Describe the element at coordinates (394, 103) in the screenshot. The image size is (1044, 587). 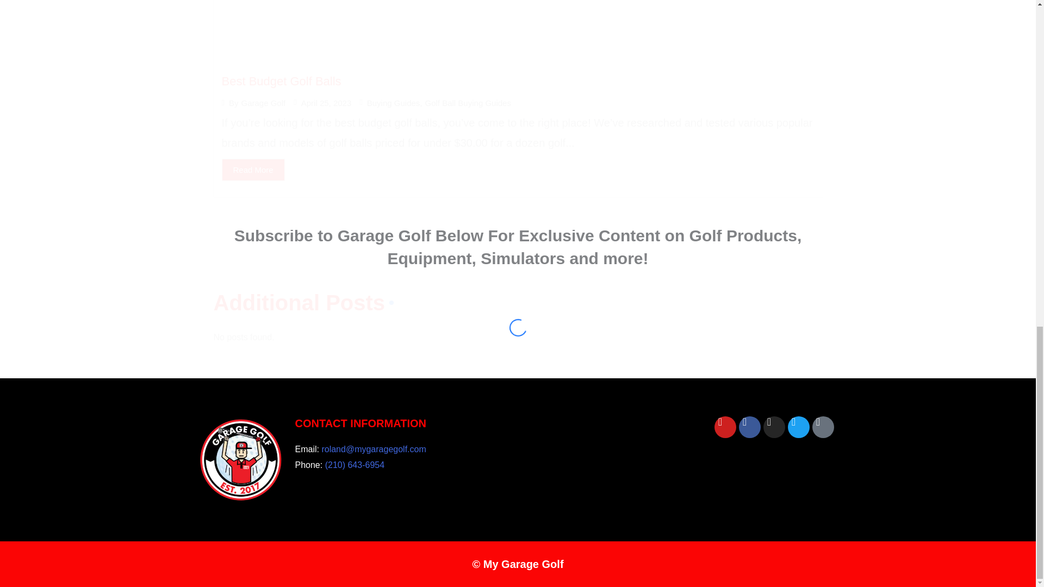
I see `Buying Guides` at that location.